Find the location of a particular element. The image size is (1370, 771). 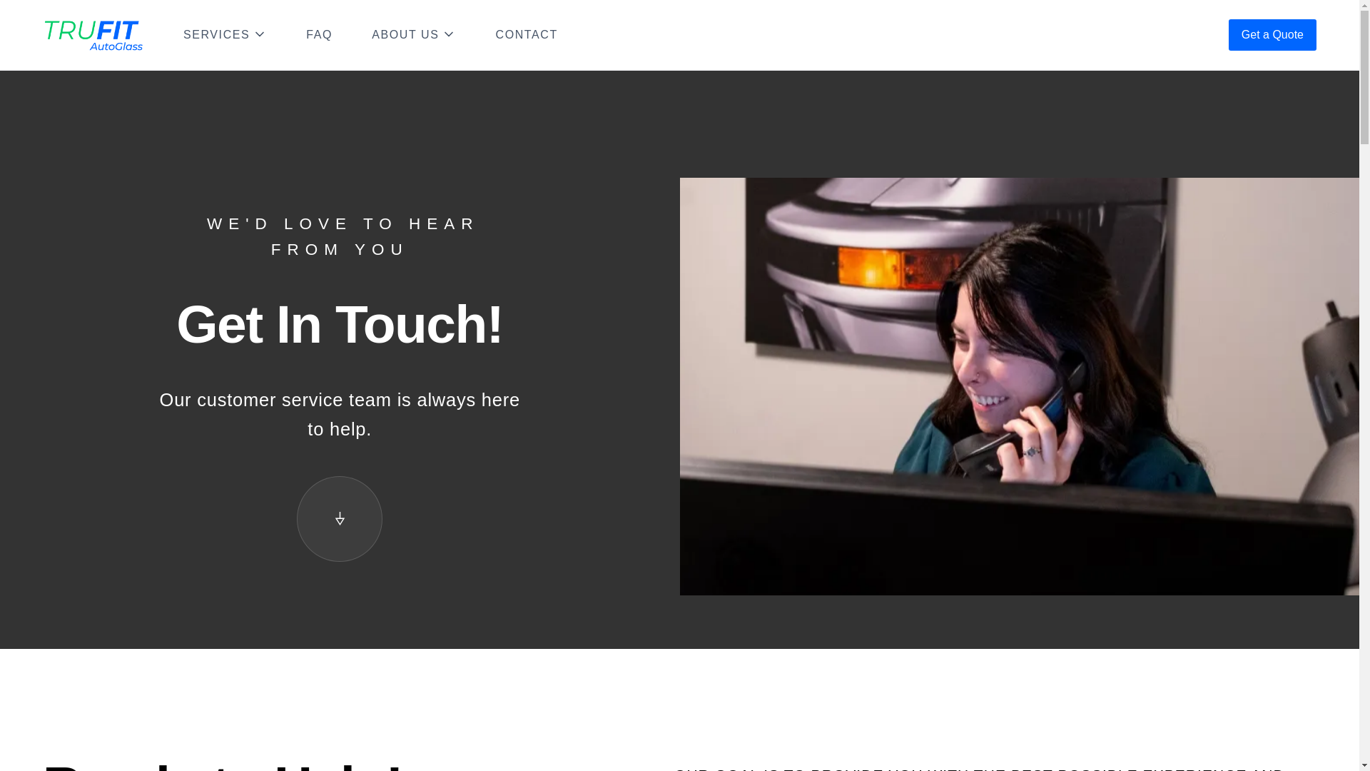

FAQ is located at coordinates (320, 34).